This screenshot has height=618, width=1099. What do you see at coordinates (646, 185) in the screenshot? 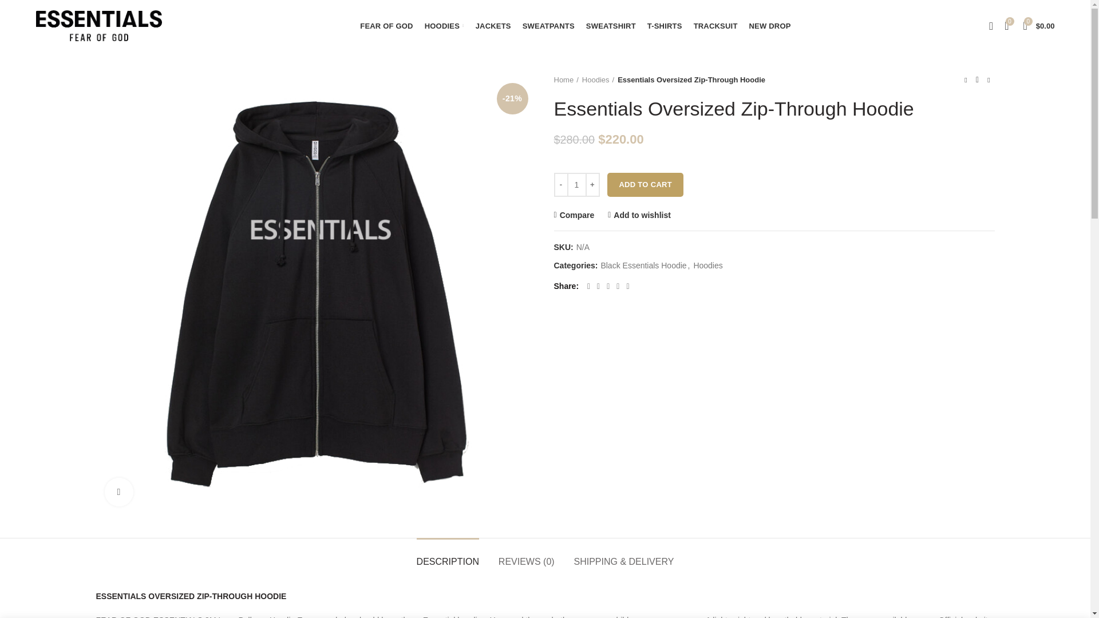
I see `ADD TO CART` at bounding box center [646, 185].